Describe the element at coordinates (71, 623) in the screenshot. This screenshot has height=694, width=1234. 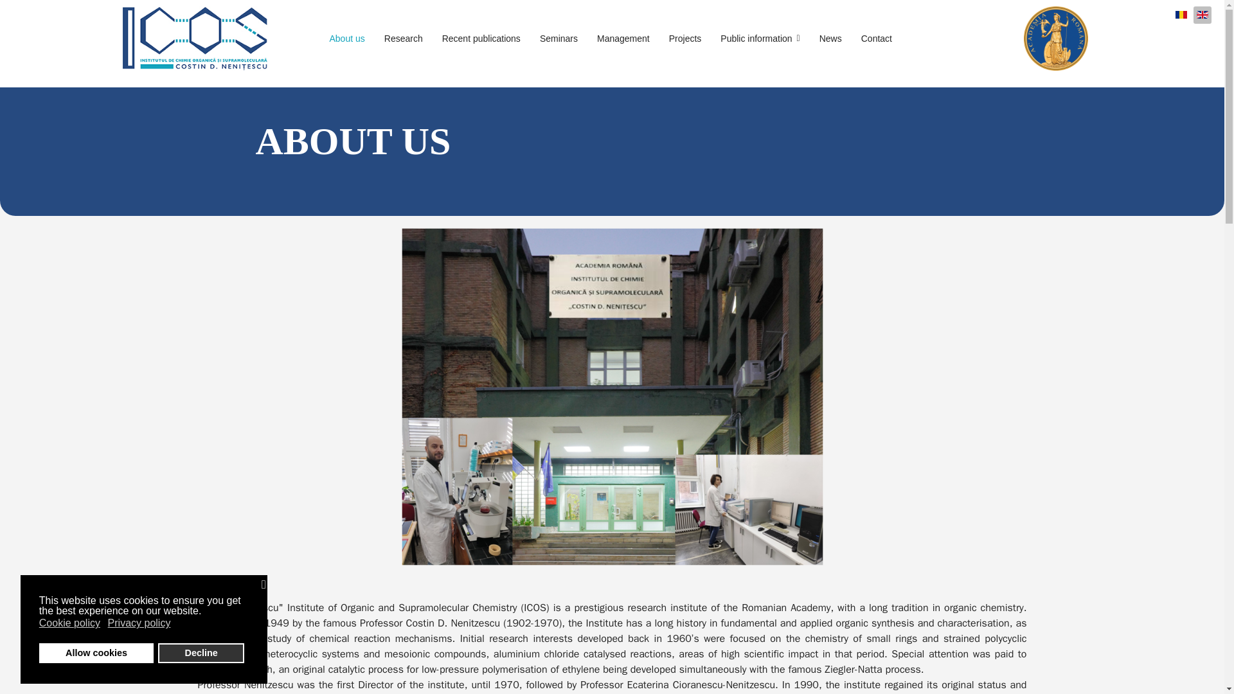
I see `Cookie policy` at that location.